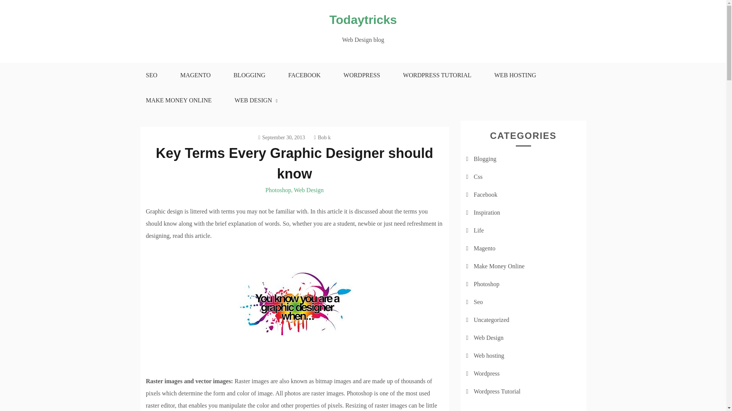 The image size is (732, 411). I want to click on Make Money Online, so click(499, 266).